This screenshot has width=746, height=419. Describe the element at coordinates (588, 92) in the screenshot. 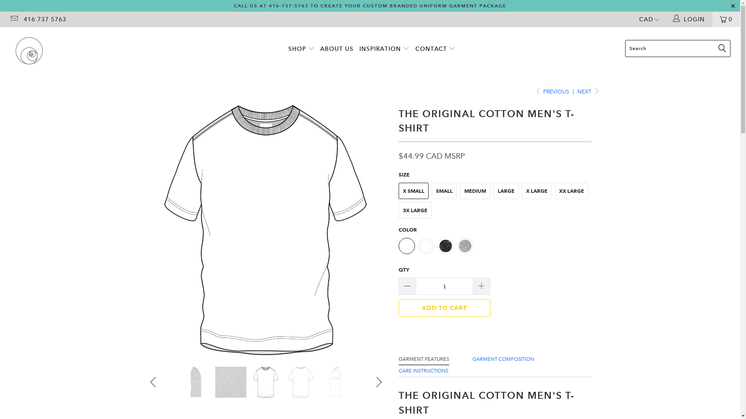

I see `NEXT` at that location.